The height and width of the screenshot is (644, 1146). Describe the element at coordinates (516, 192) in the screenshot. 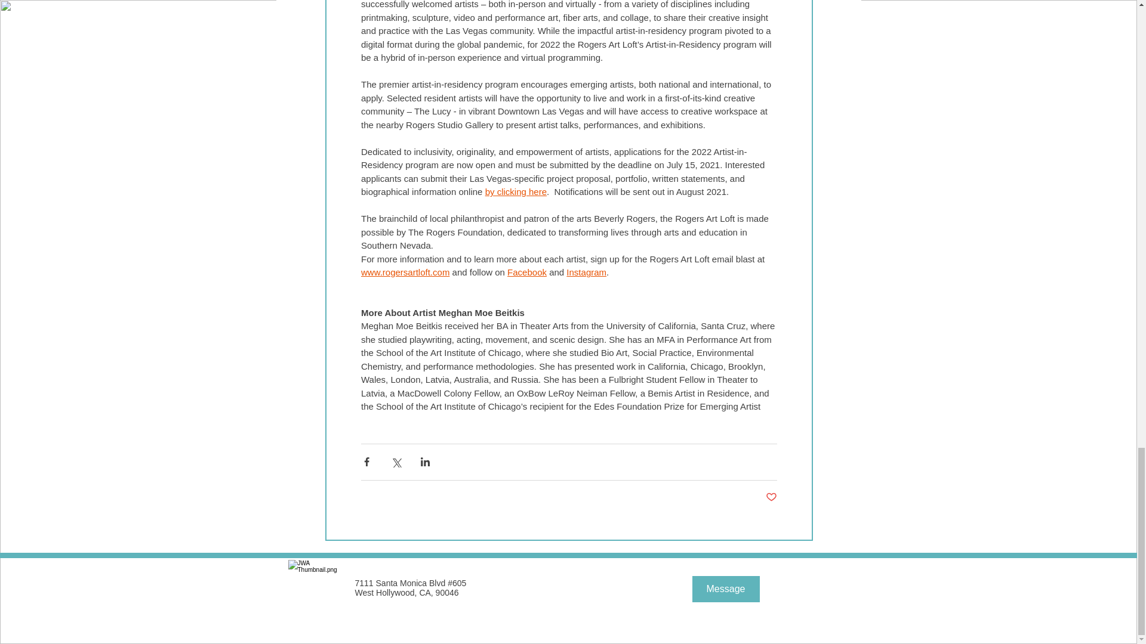

I see `by clicking here` at that location.